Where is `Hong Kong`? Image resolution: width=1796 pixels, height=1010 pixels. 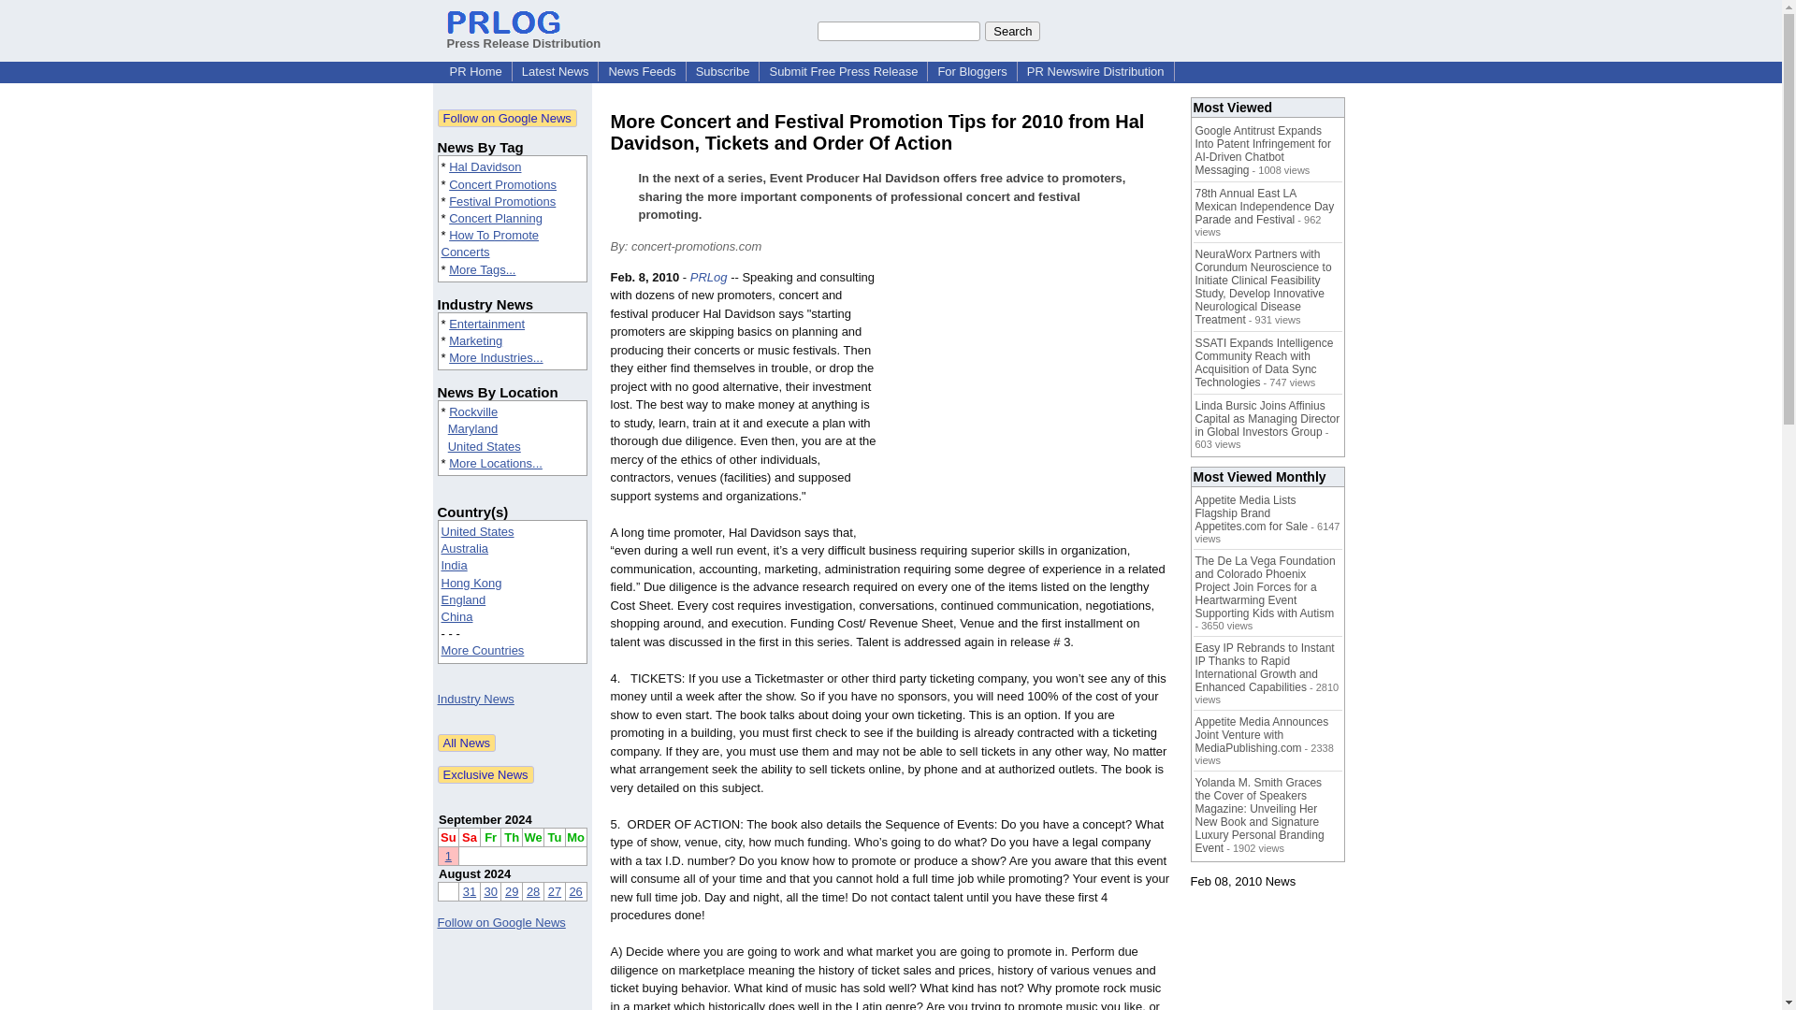 Hong Kong is located at coordinates (471, 582).